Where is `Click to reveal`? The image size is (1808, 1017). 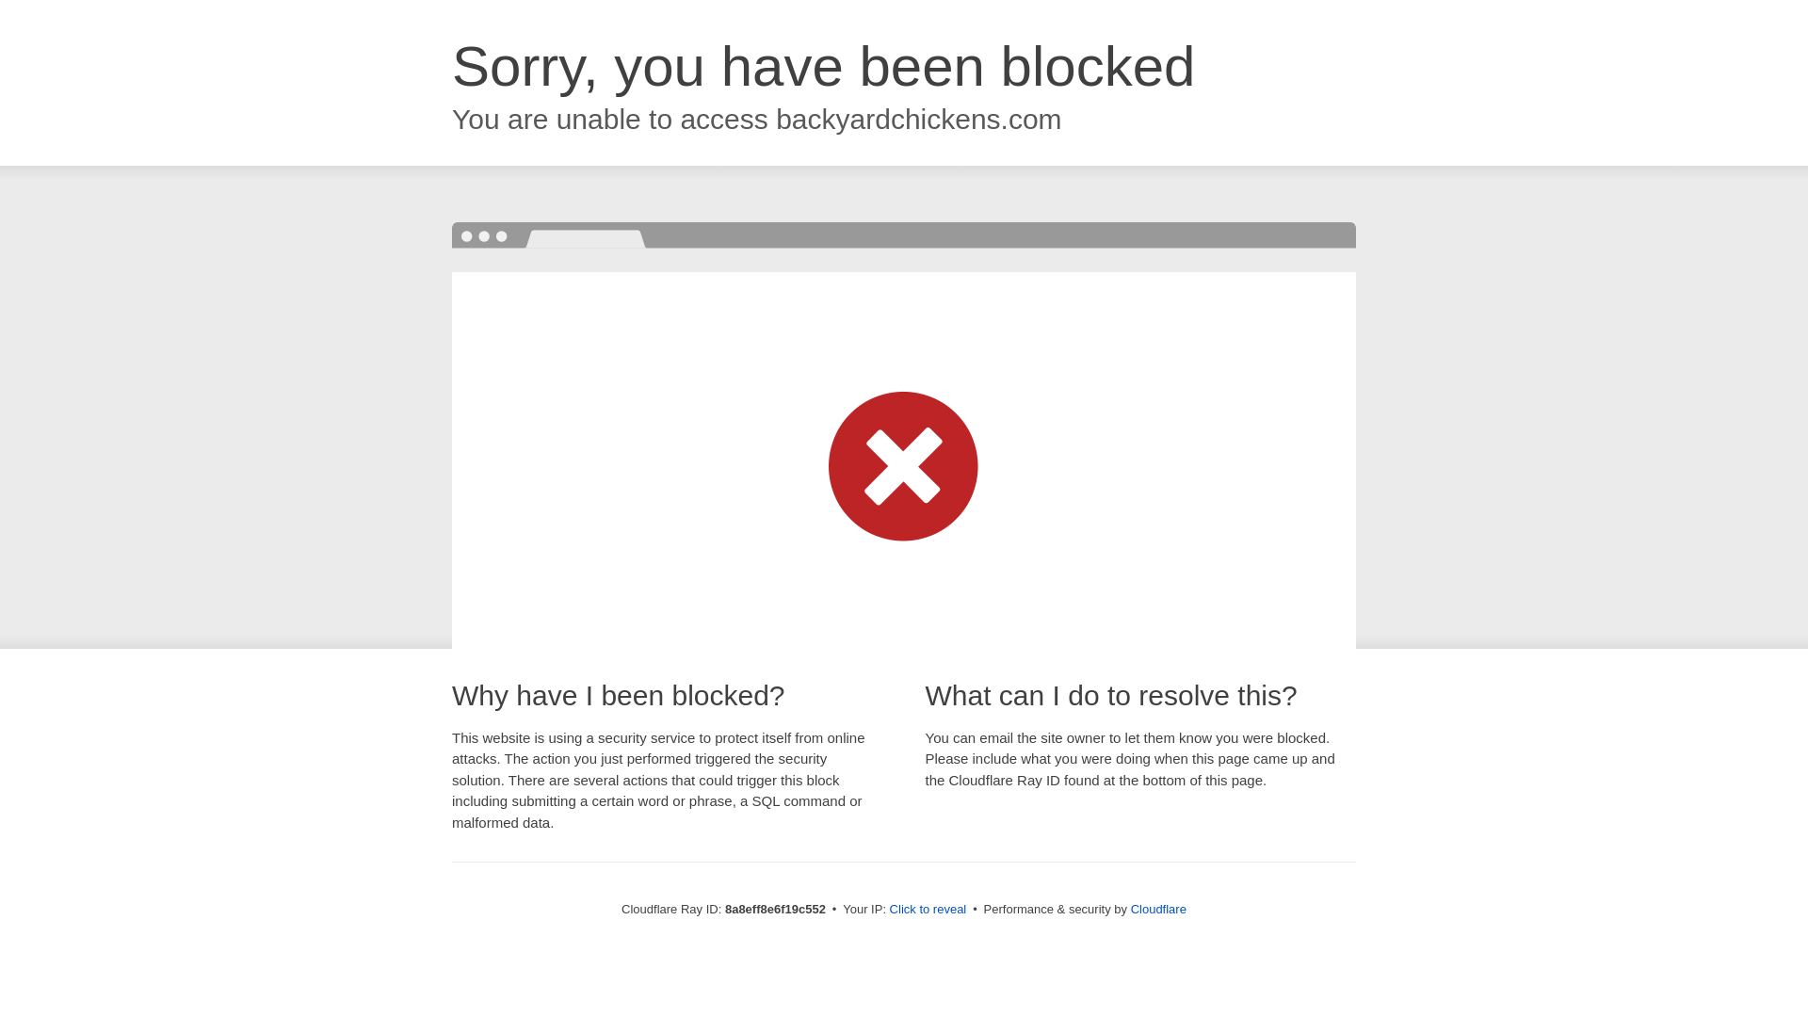 Click to reveal is located at coordinates (928, 910).